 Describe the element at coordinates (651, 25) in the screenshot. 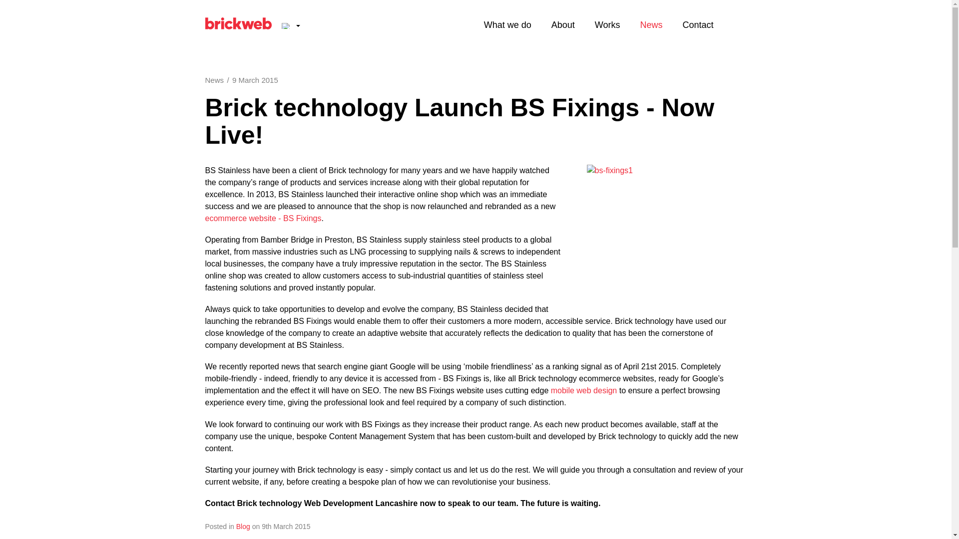

I see `News` at that location.